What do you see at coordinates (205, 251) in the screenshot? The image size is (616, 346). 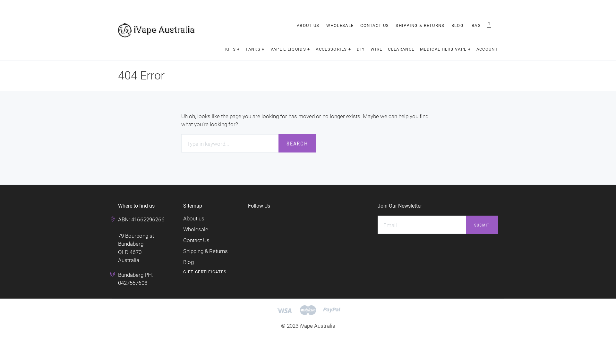 I see `Shipping & Returns` at bounding box center [205, 251].